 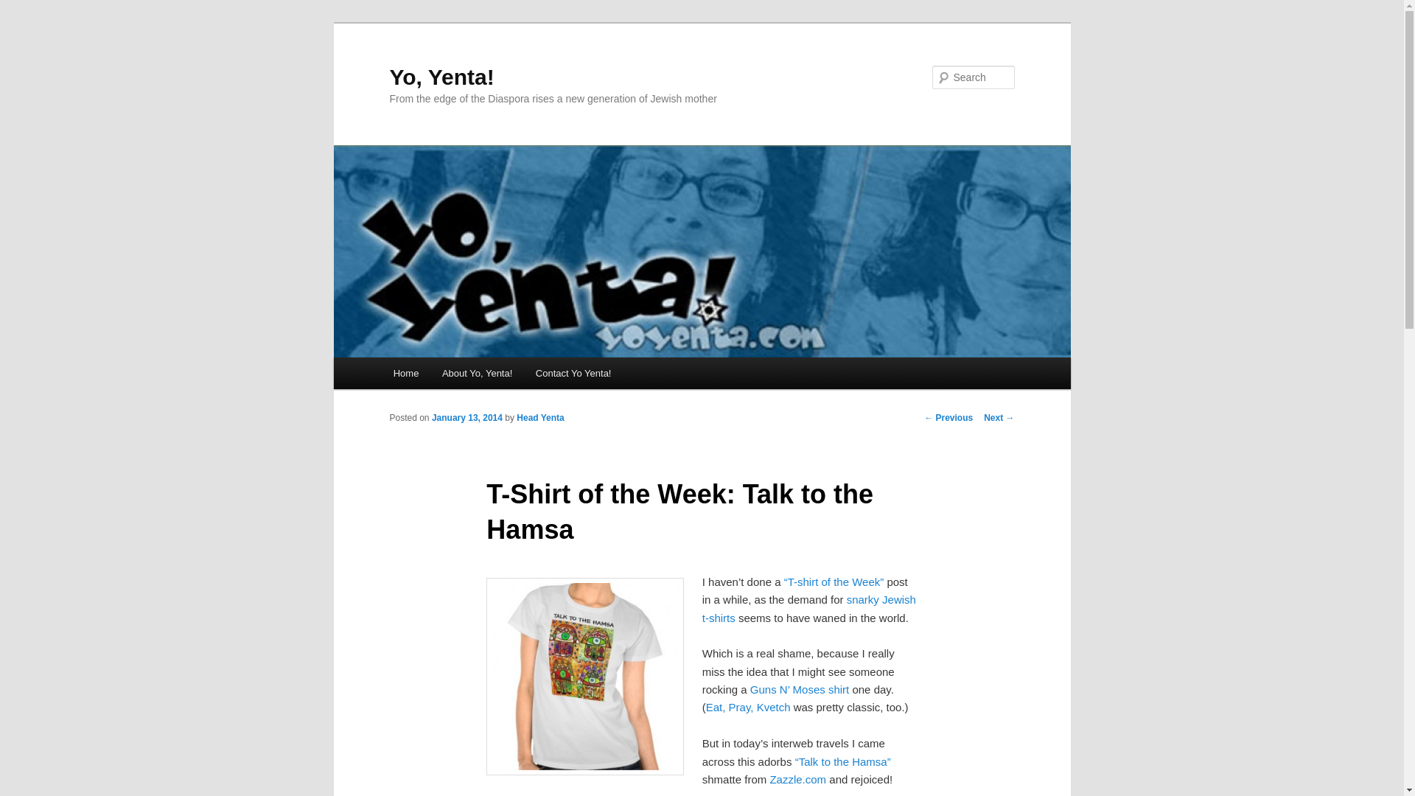 What do you see at coordinates (749, 707) in the screenshot?
I see `Eat, Pray, Kvetch` at bounding box center [749, 707].